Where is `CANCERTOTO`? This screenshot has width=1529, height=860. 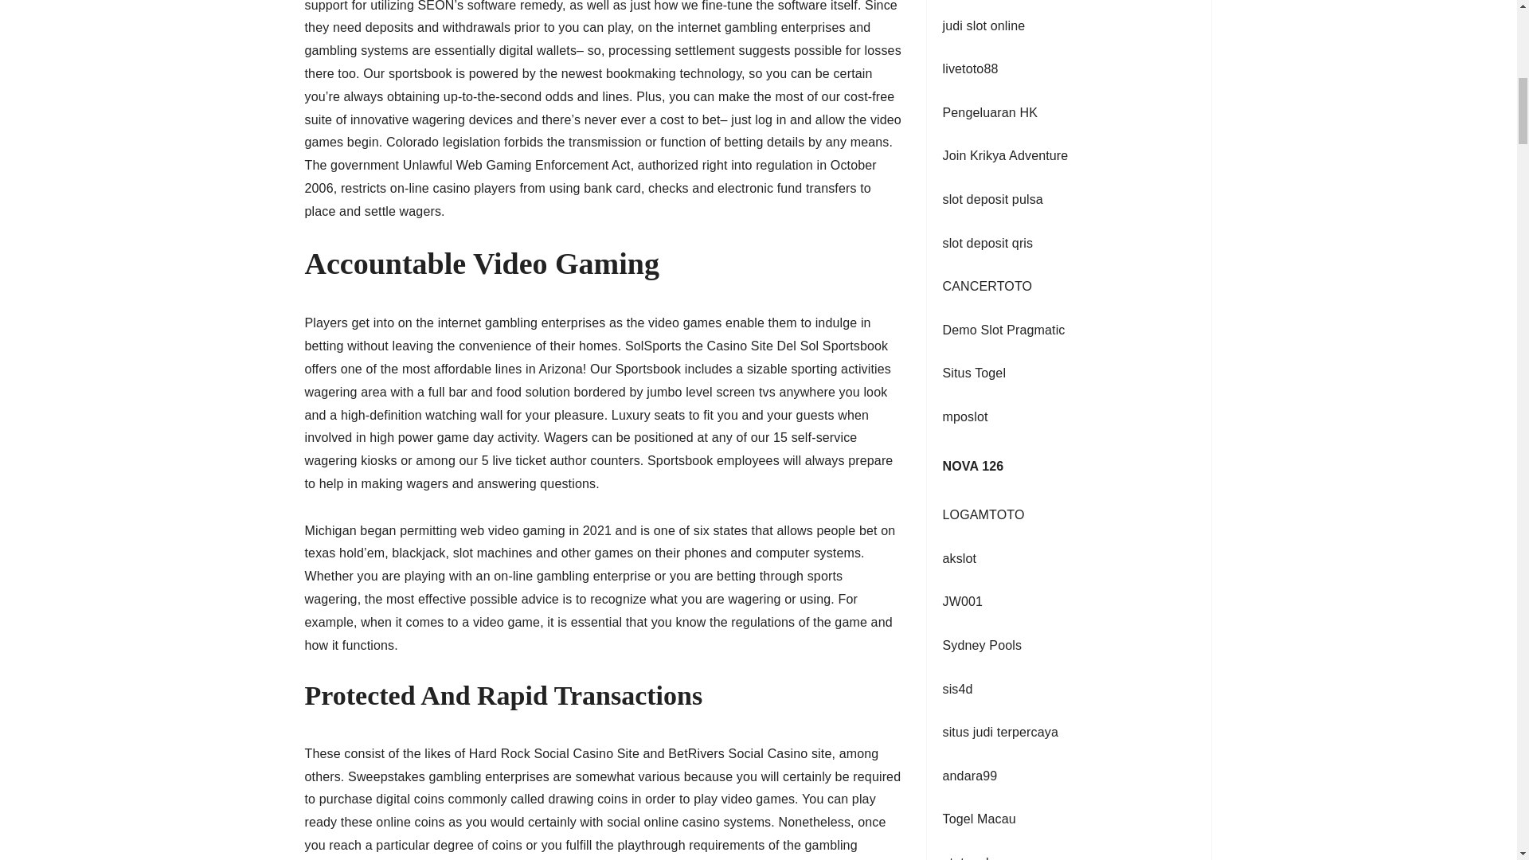 CANCERTOTO is located at coordinates (987, 287).